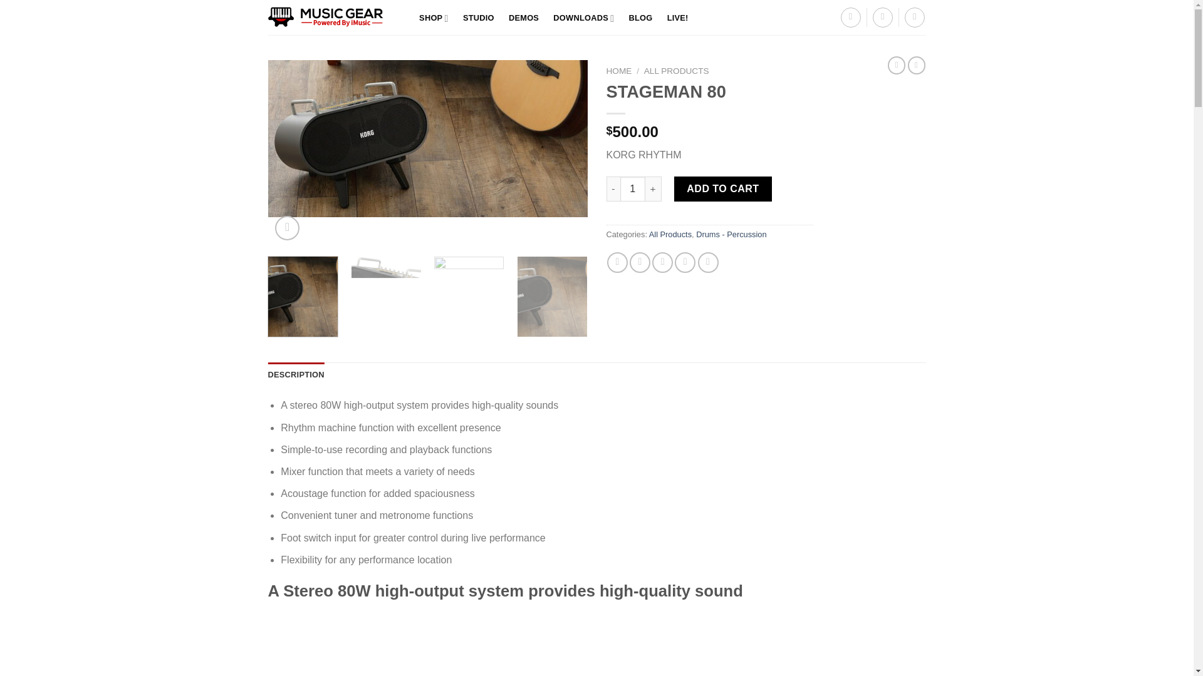  Describe the element at coordinates (524, 18) in the screenshot. I see `DEMOS` at that location.